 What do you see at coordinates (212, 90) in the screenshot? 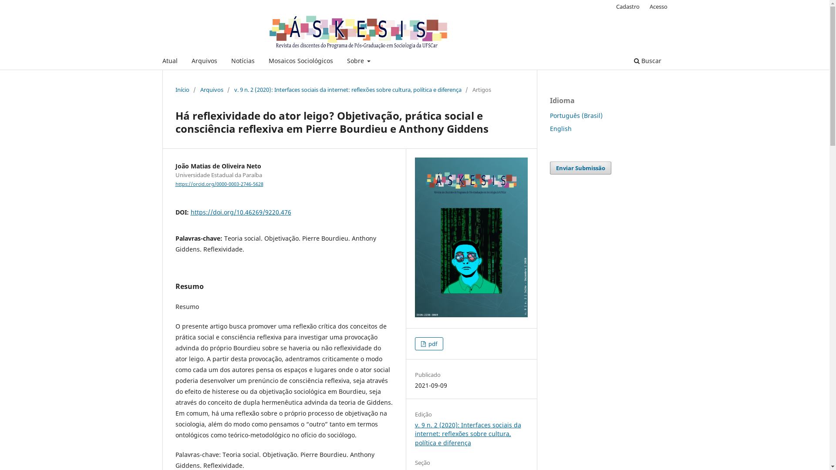
I see `Arquivos` at bounding box center [212, 90].